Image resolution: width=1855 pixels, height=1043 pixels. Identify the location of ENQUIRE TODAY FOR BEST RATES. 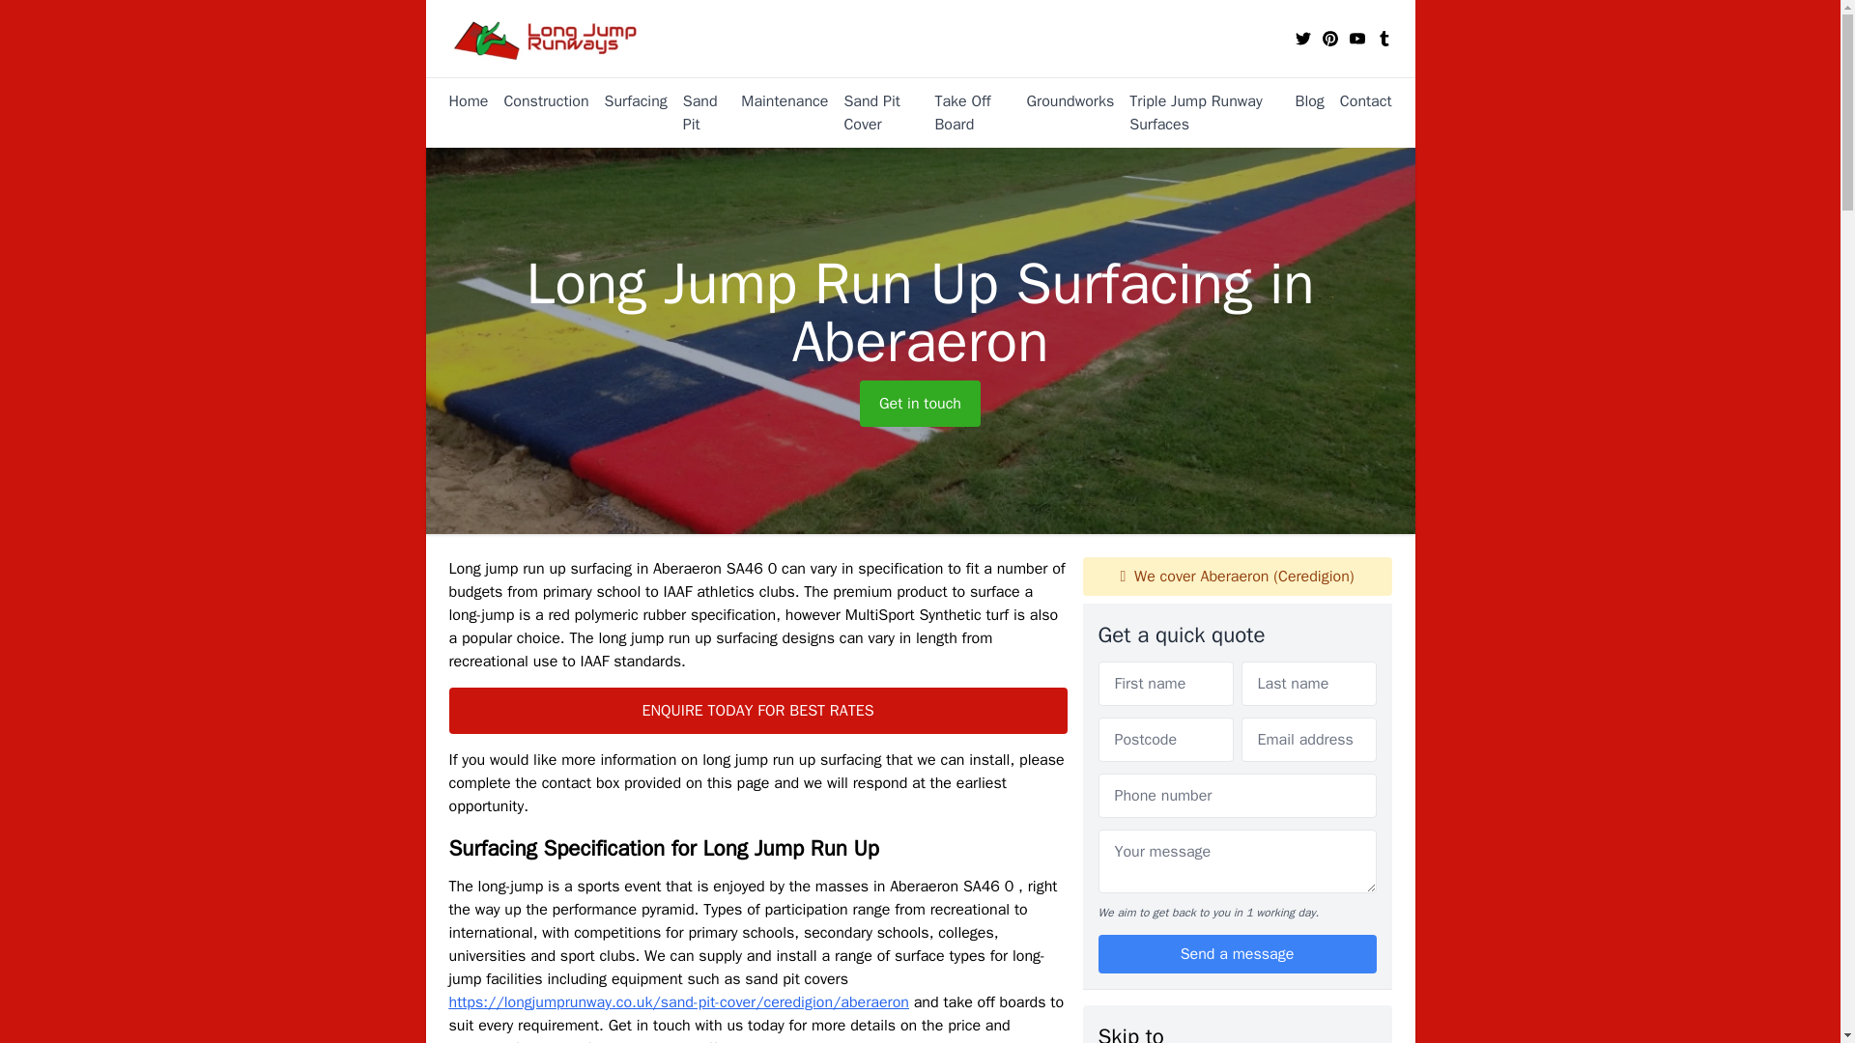
(757, 711).